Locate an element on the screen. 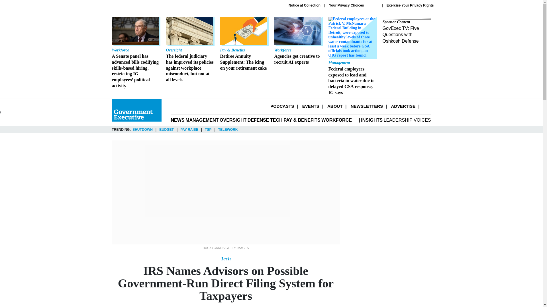 The height and width of the screenshot is (307, 547). NEWSLETTERS is located at coordinates (305, 5).